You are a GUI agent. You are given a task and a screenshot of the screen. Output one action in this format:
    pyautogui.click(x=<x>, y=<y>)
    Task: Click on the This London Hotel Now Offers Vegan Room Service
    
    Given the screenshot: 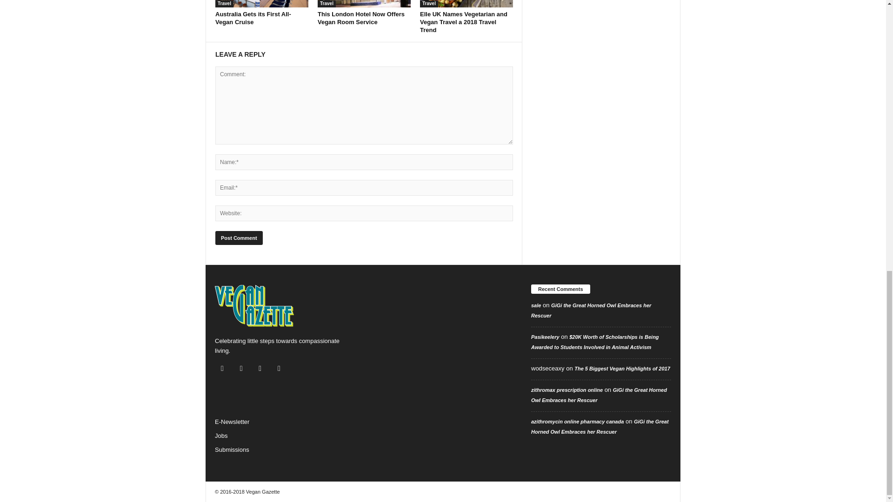 What is the action you would take?
    pyautogui.click(x=364, y=4)
    